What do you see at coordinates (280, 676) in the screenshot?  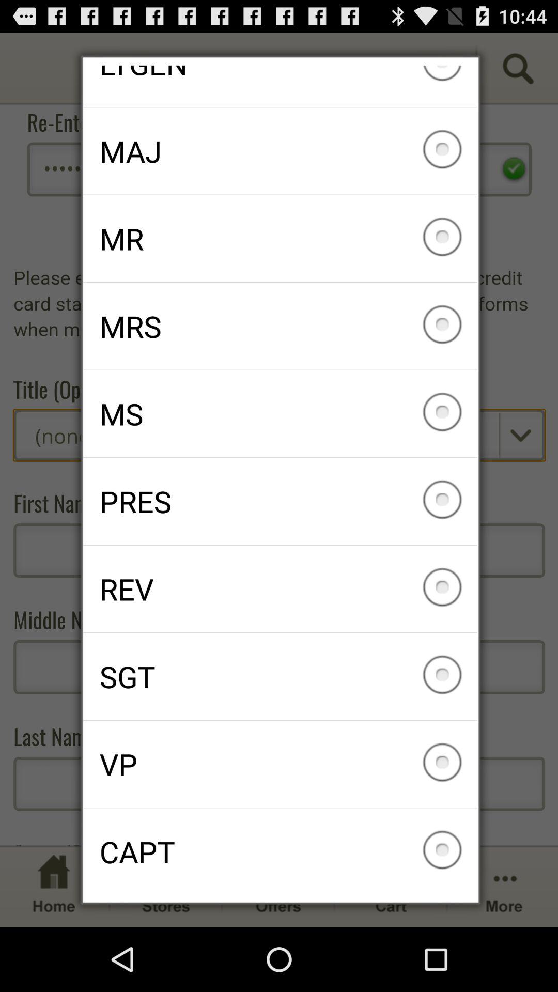 I see `launch the item below the rev checkbox` at bounding box center [280, 676].